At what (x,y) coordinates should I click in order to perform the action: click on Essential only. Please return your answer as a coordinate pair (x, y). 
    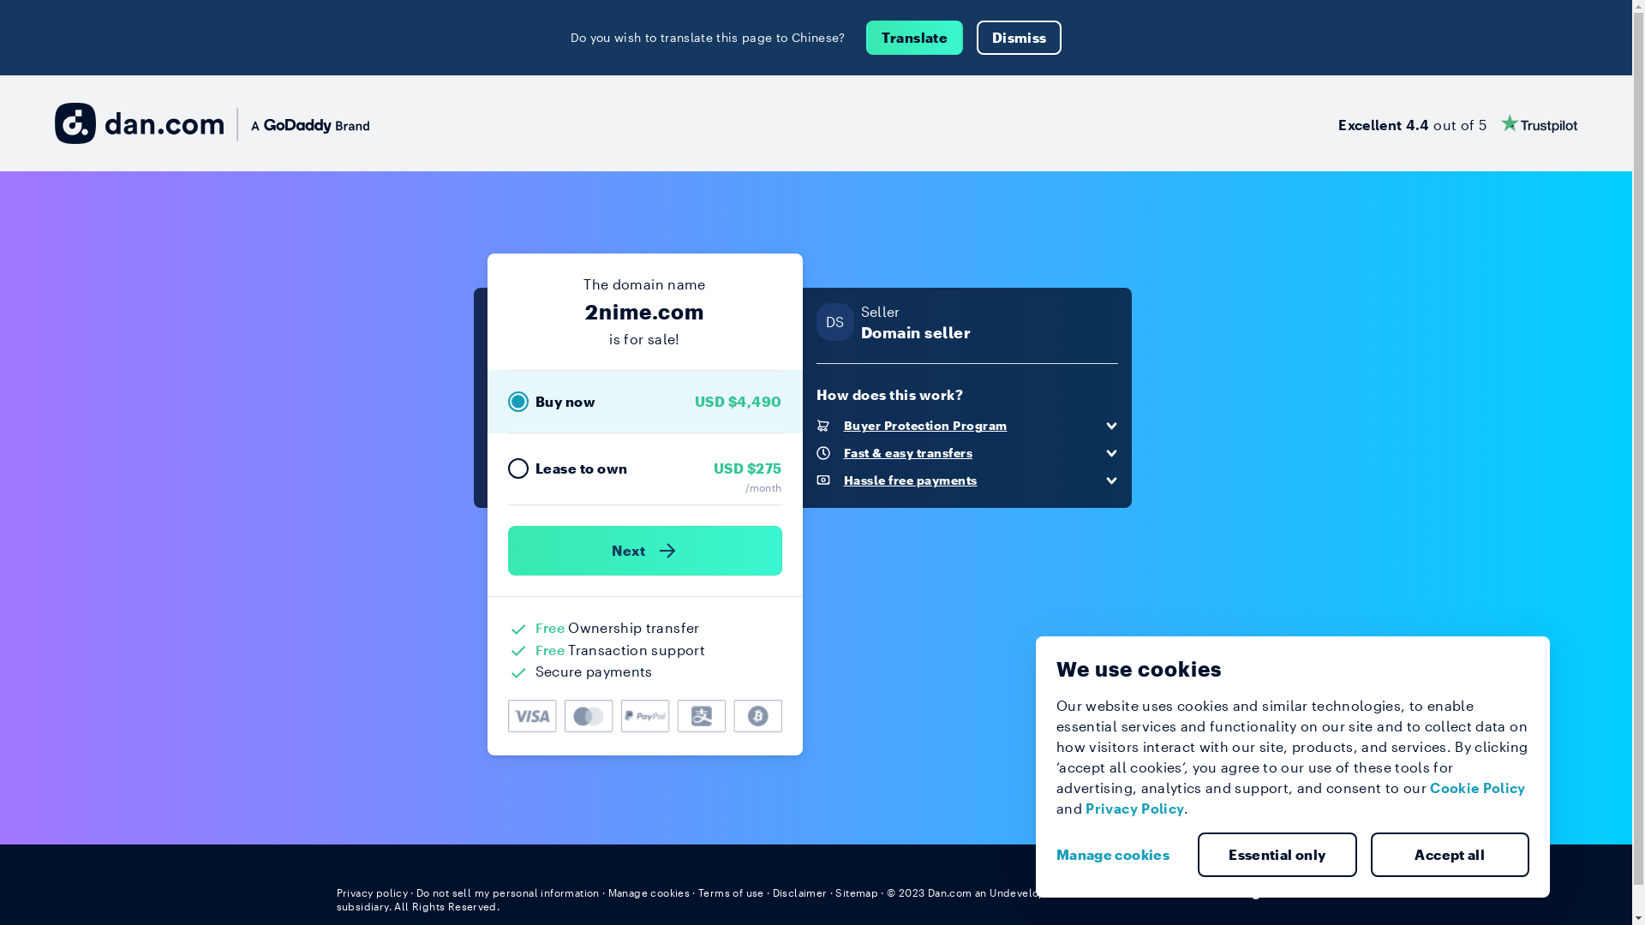
    Looking at the image, I should click on (1277, 855).